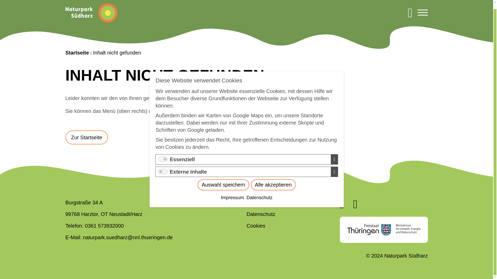 The height and width of the screenshot is (279, 497). Describe the element at coordinates (259, 165) in the screenshot. I see `Datenschutz` at that location.